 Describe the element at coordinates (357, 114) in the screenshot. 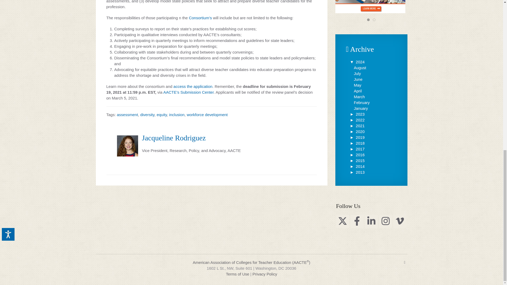

I see `2023` at that location.